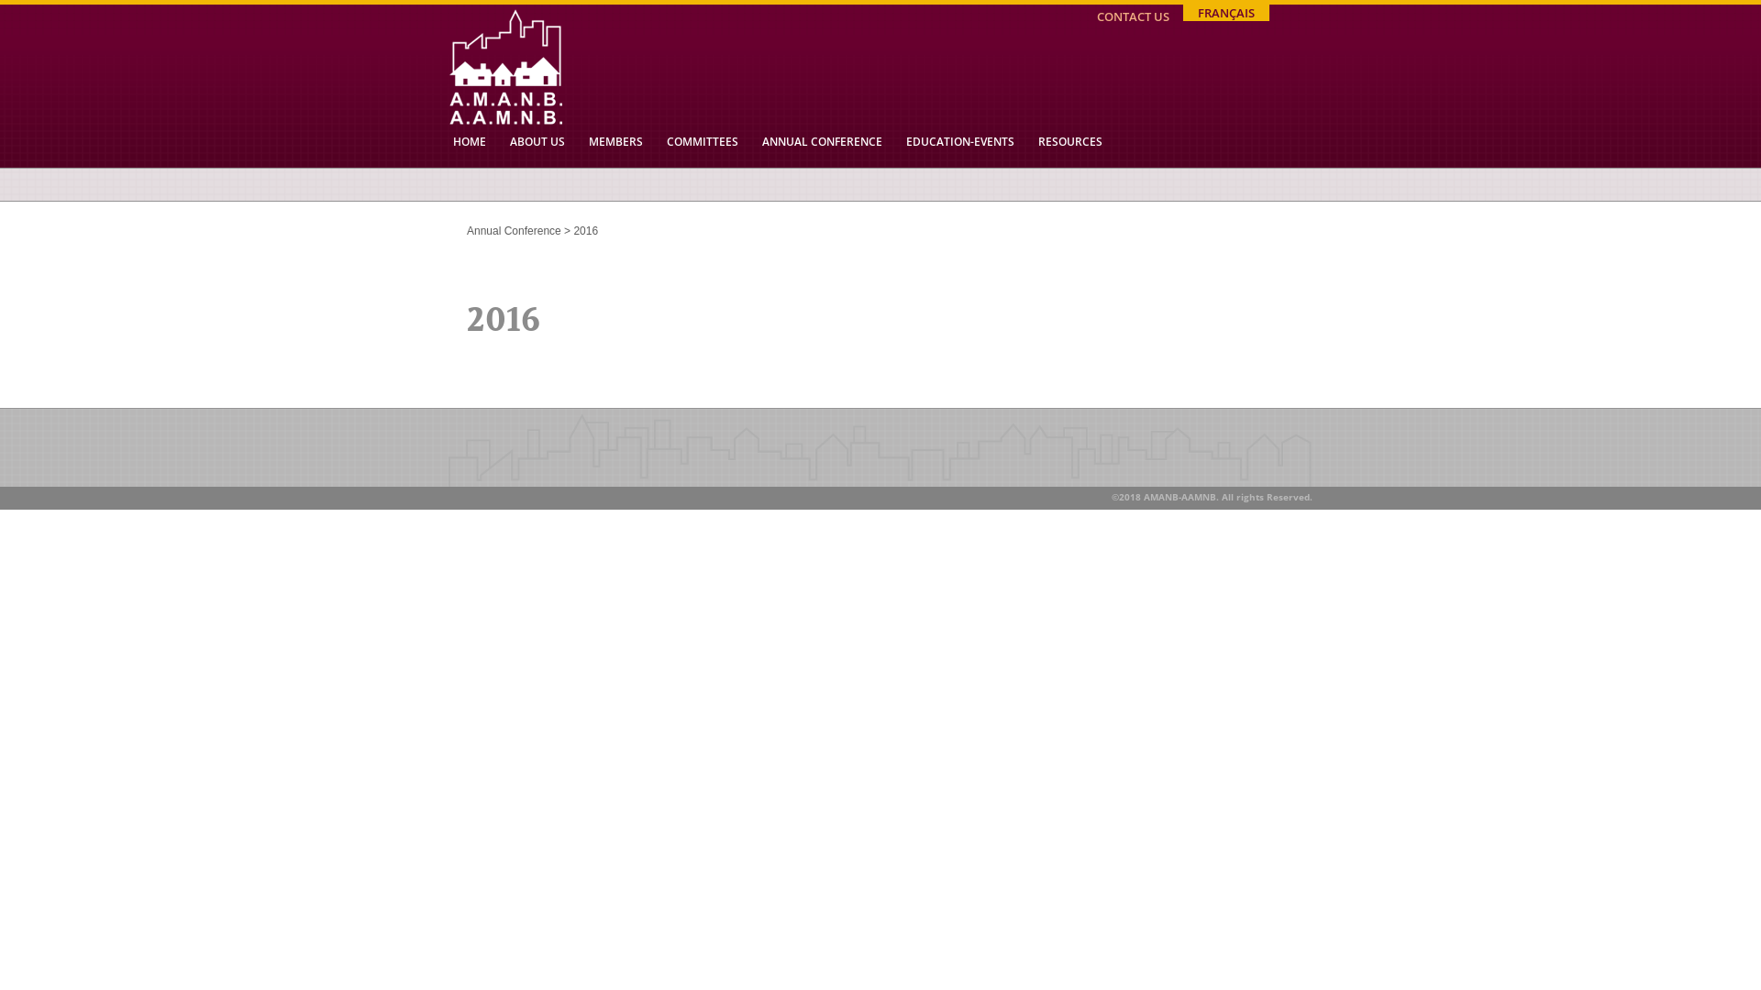 The width and height of the screenshot is (1761, 990). I want to click on ABOUT US, so click(537, 141).